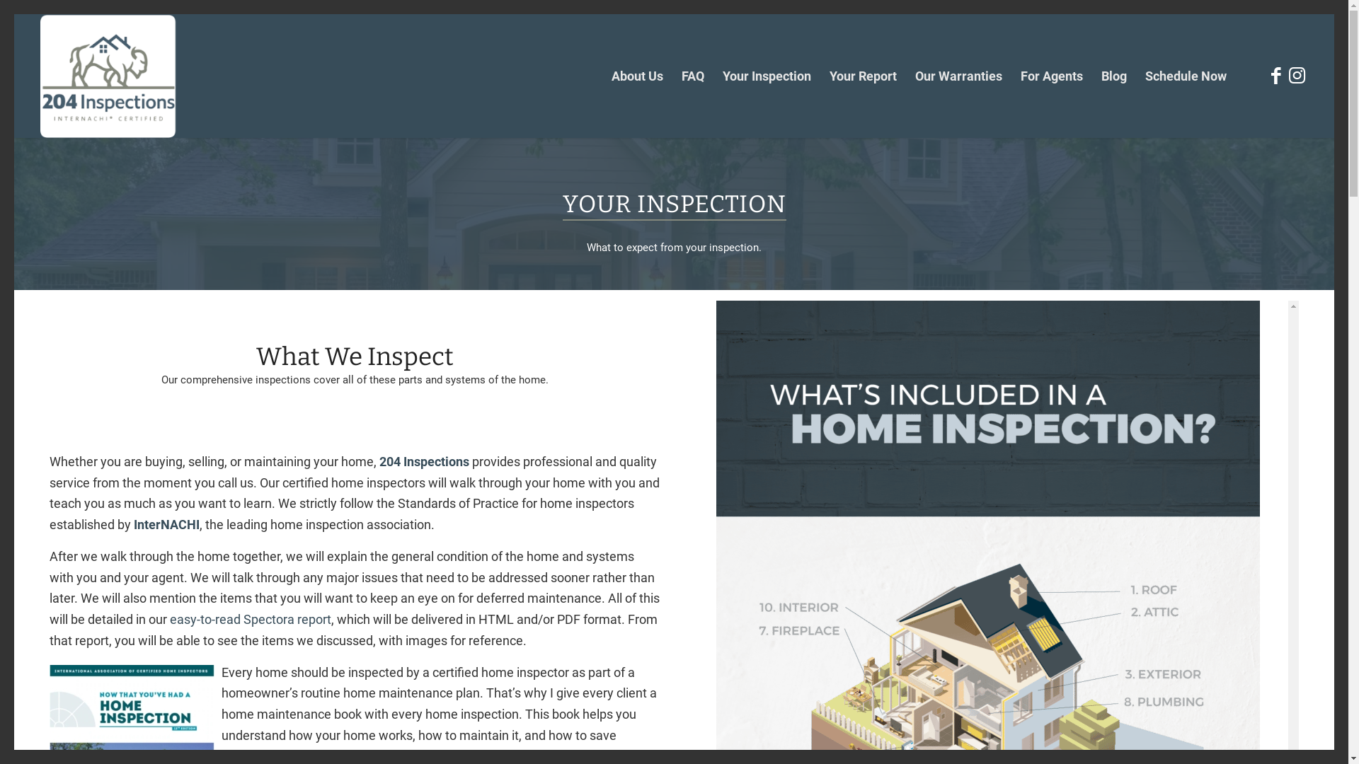 The image size is (1359, 764). Describe the element at coordinates (958, 76) in the screenshot. I see `Our Warranties` at that location.